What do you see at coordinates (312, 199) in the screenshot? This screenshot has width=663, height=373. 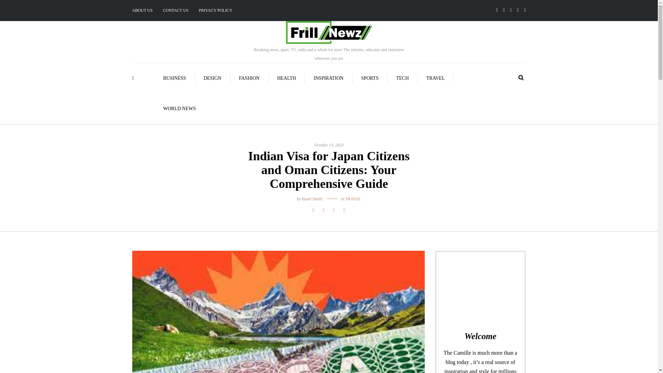 I see `Posts by Hazel Smith` at bounding box center [312, 199].